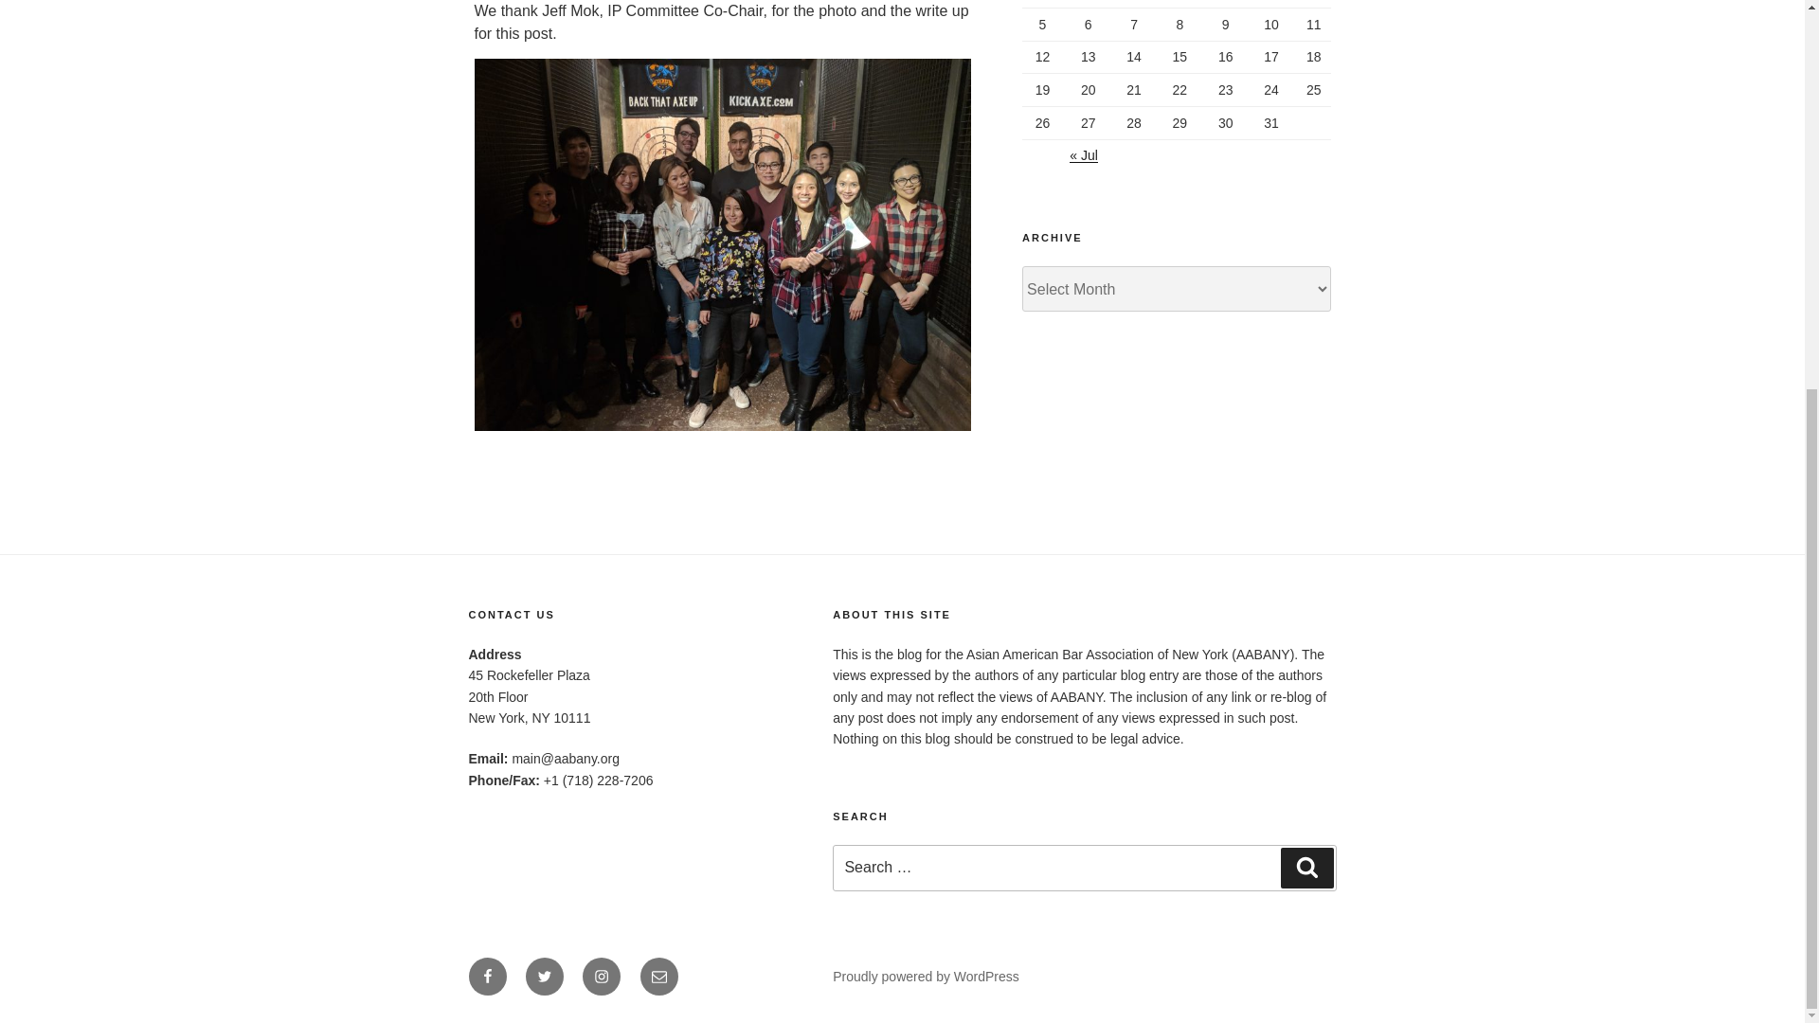 This screenshot has width=1819, height=1023. Describe the element at coordinates (486, 976) in the screenshot. I see `Facebook` at that location.